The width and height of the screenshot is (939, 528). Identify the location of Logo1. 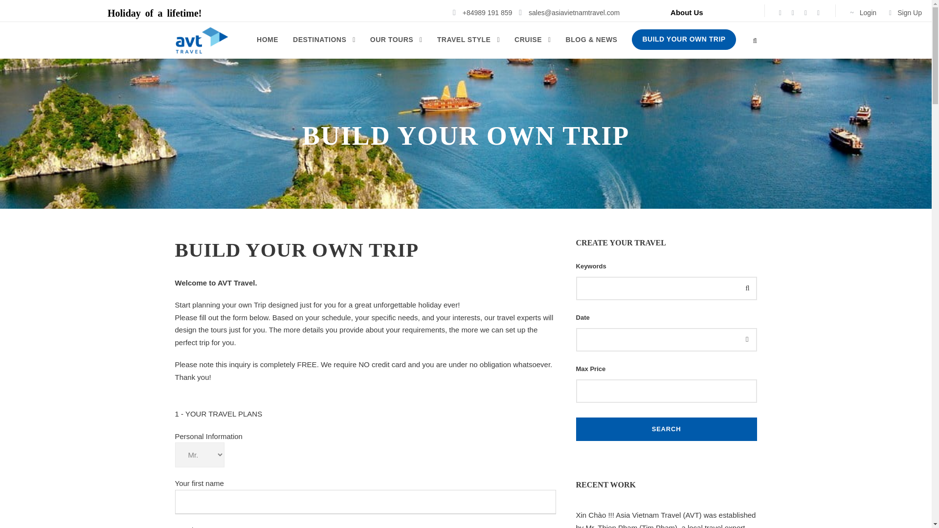
(201, 40).